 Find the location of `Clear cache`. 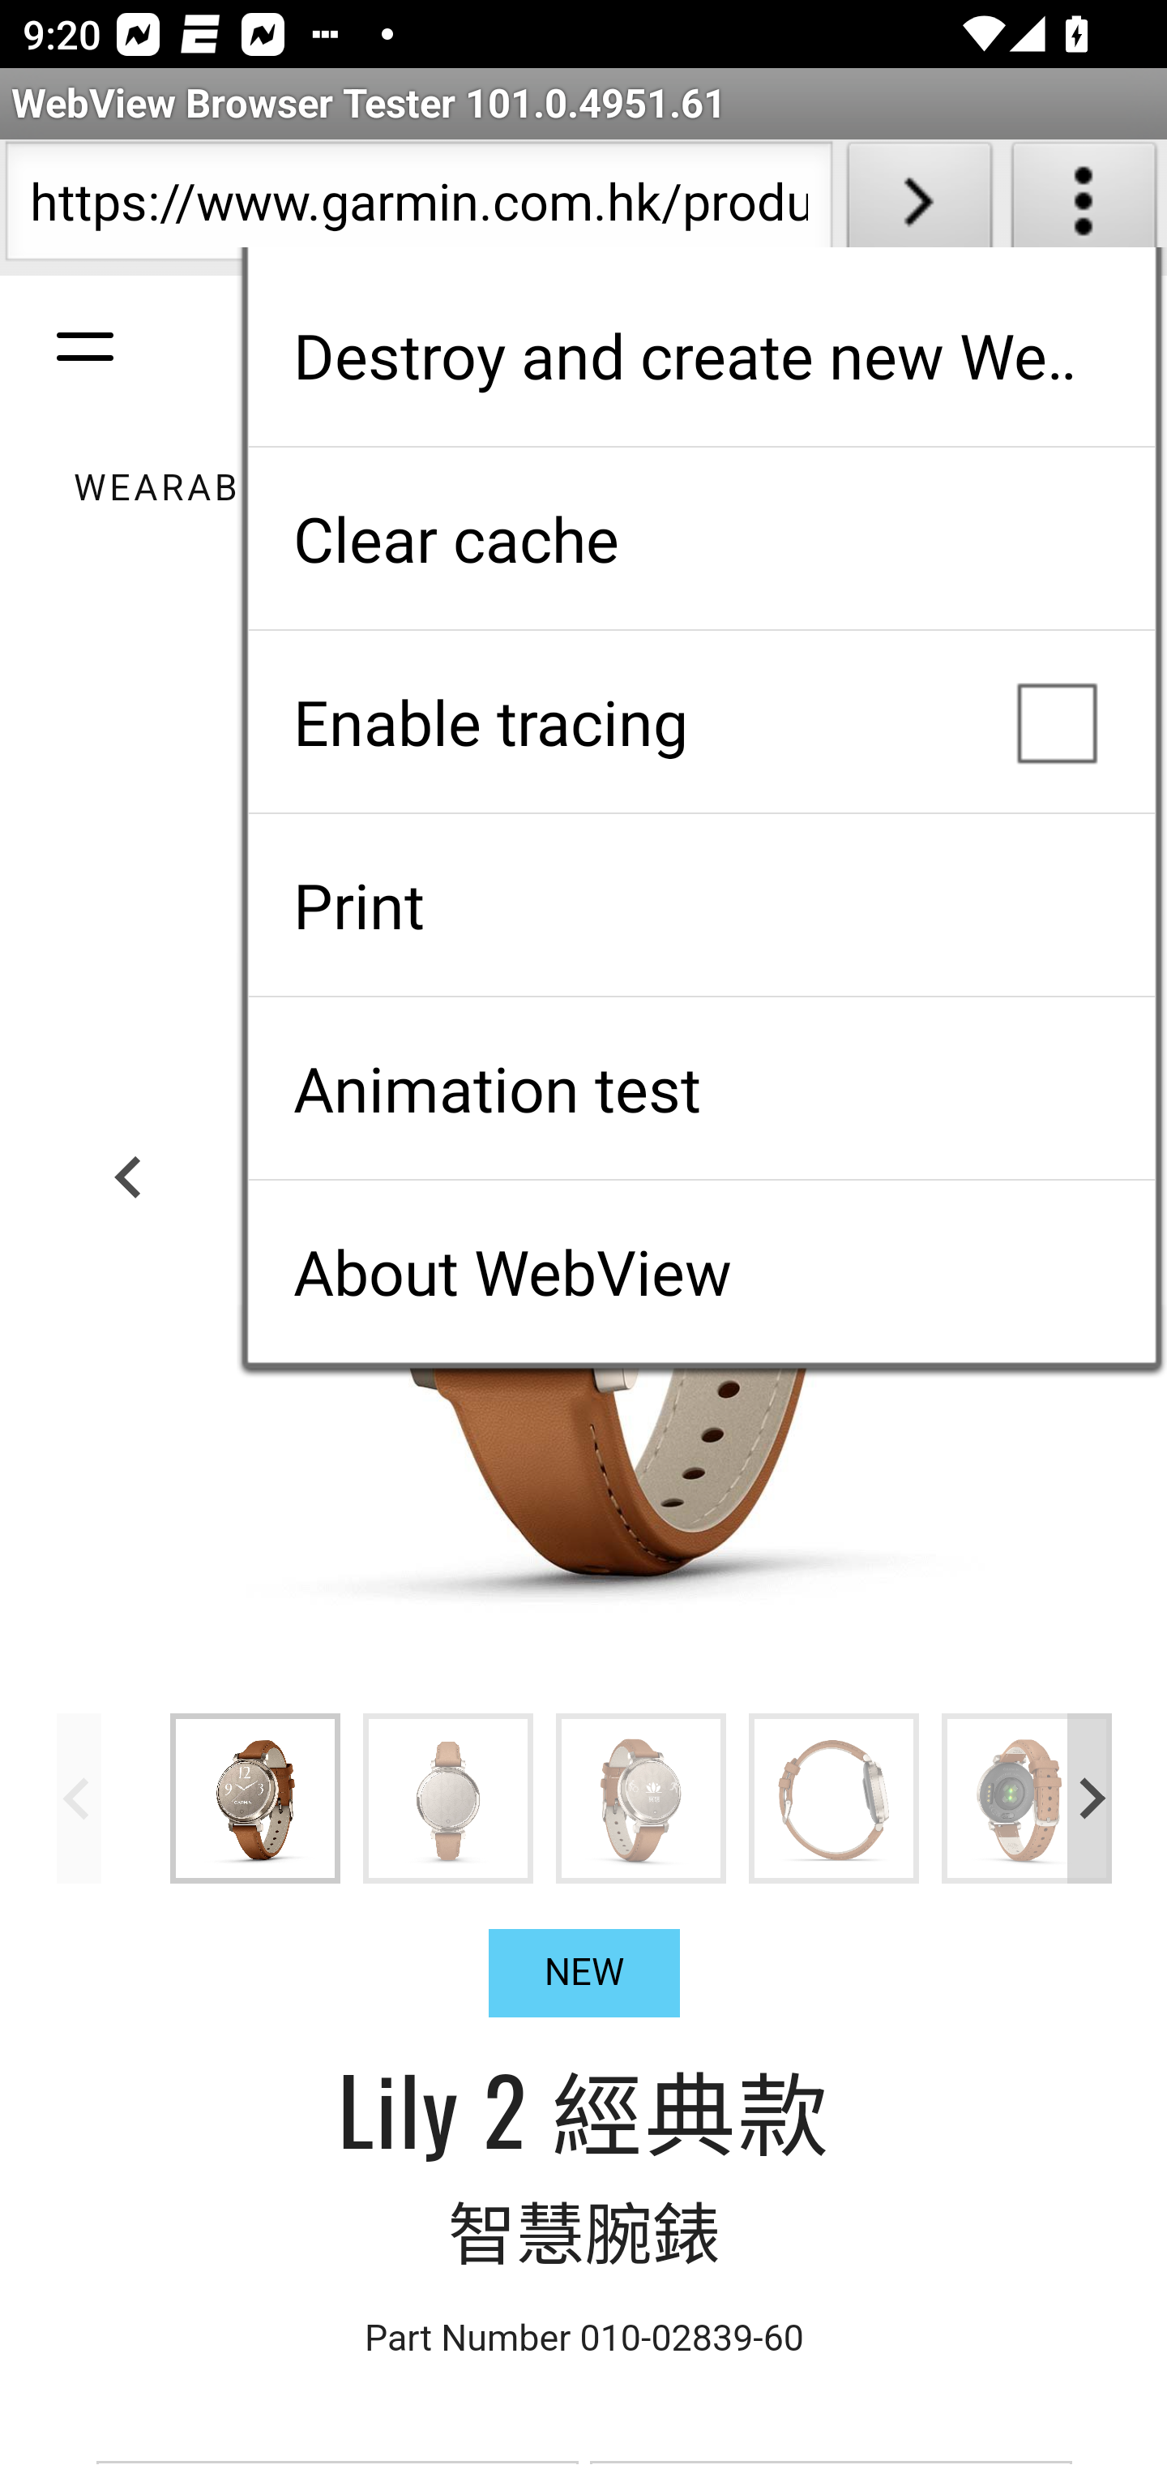

Clear cache is located at coordinates (701, 538).